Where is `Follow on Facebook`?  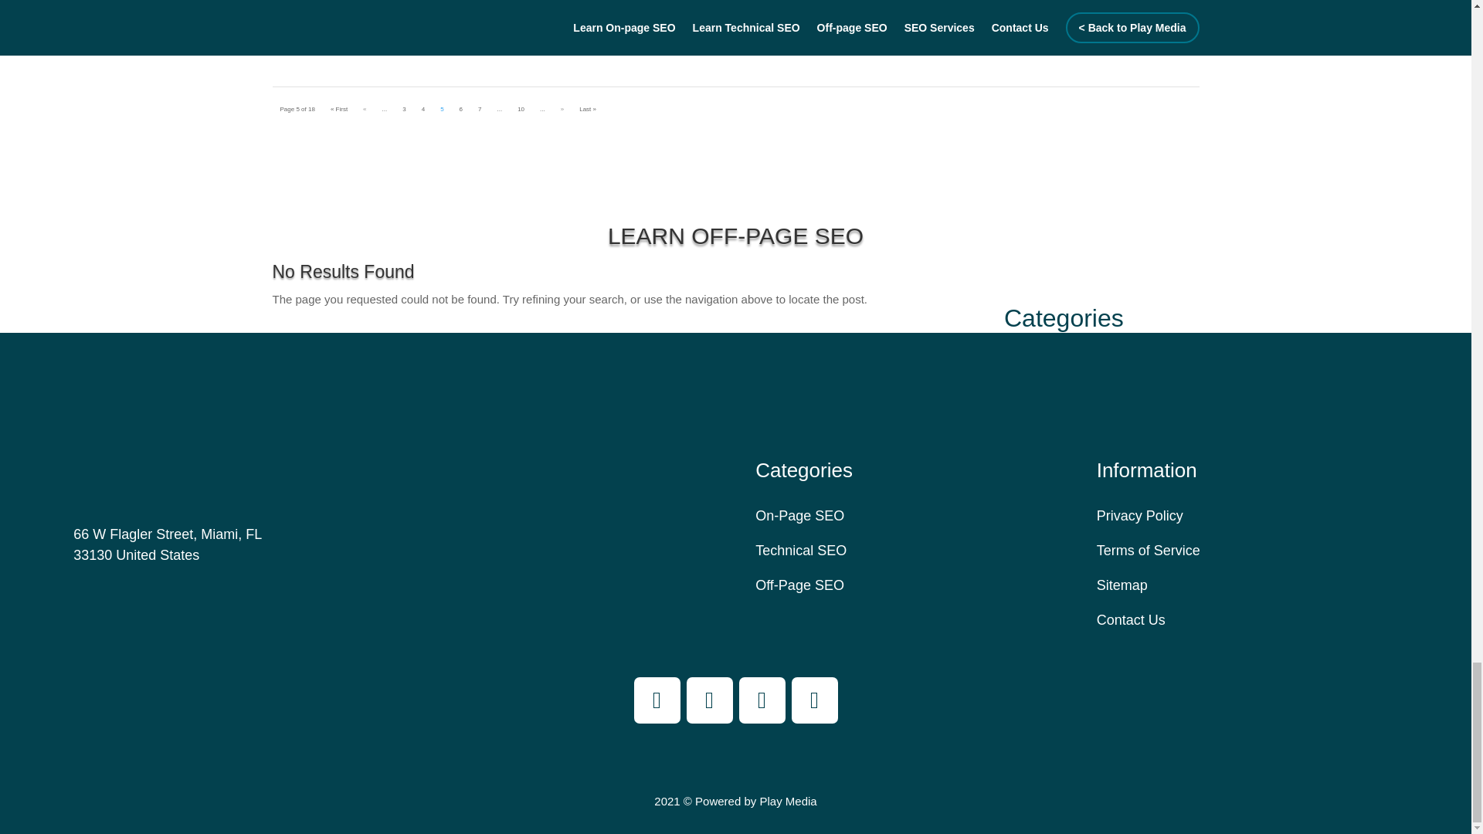
Follow on Facebook is located at coordinates (656, 700).